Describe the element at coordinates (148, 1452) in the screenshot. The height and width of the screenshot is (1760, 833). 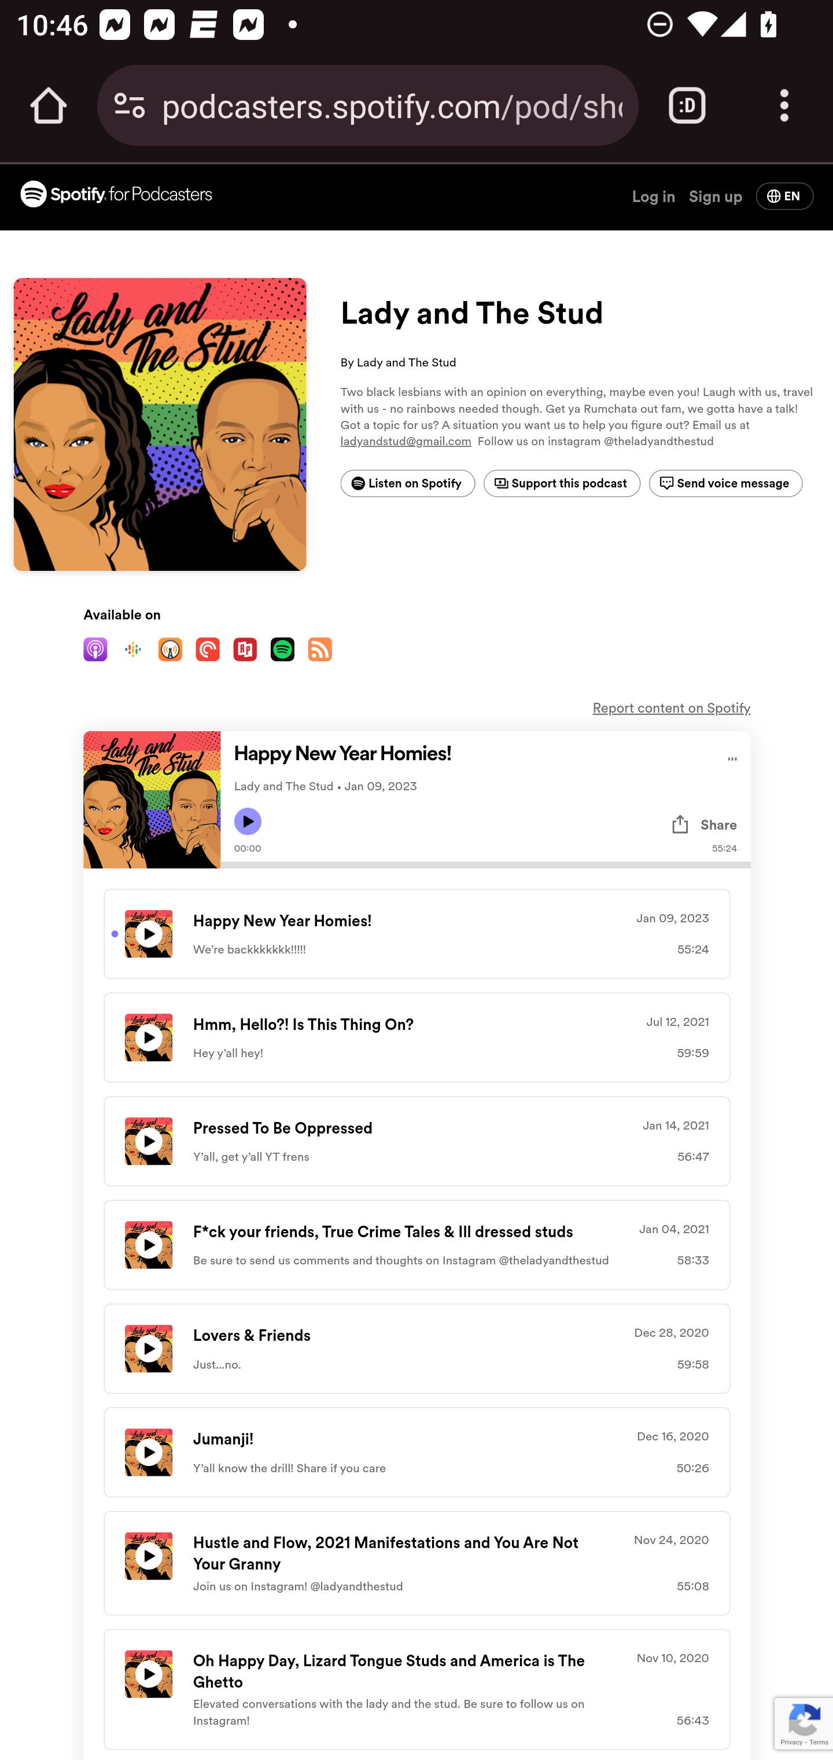
I see `Play icon` at that location.